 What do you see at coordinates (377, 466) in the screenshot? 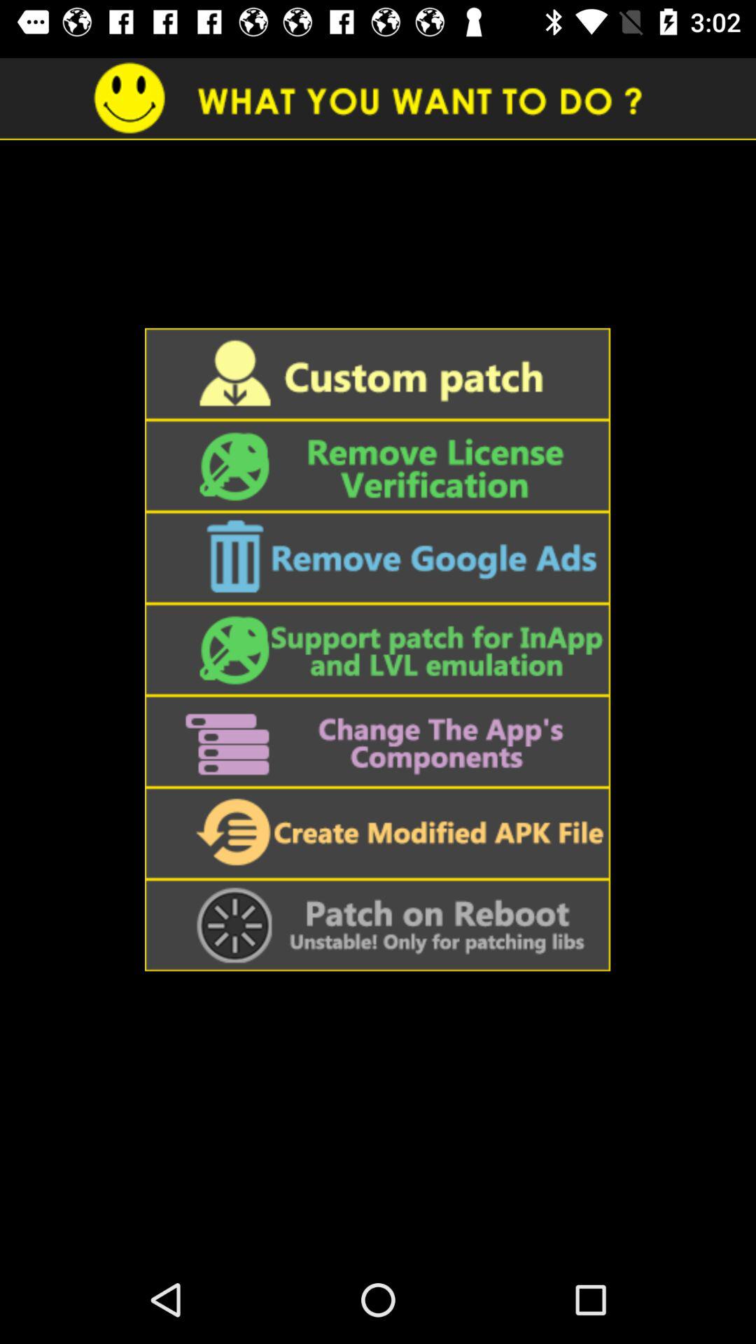
I see `remove license verification` at bounding box center [377, 466].